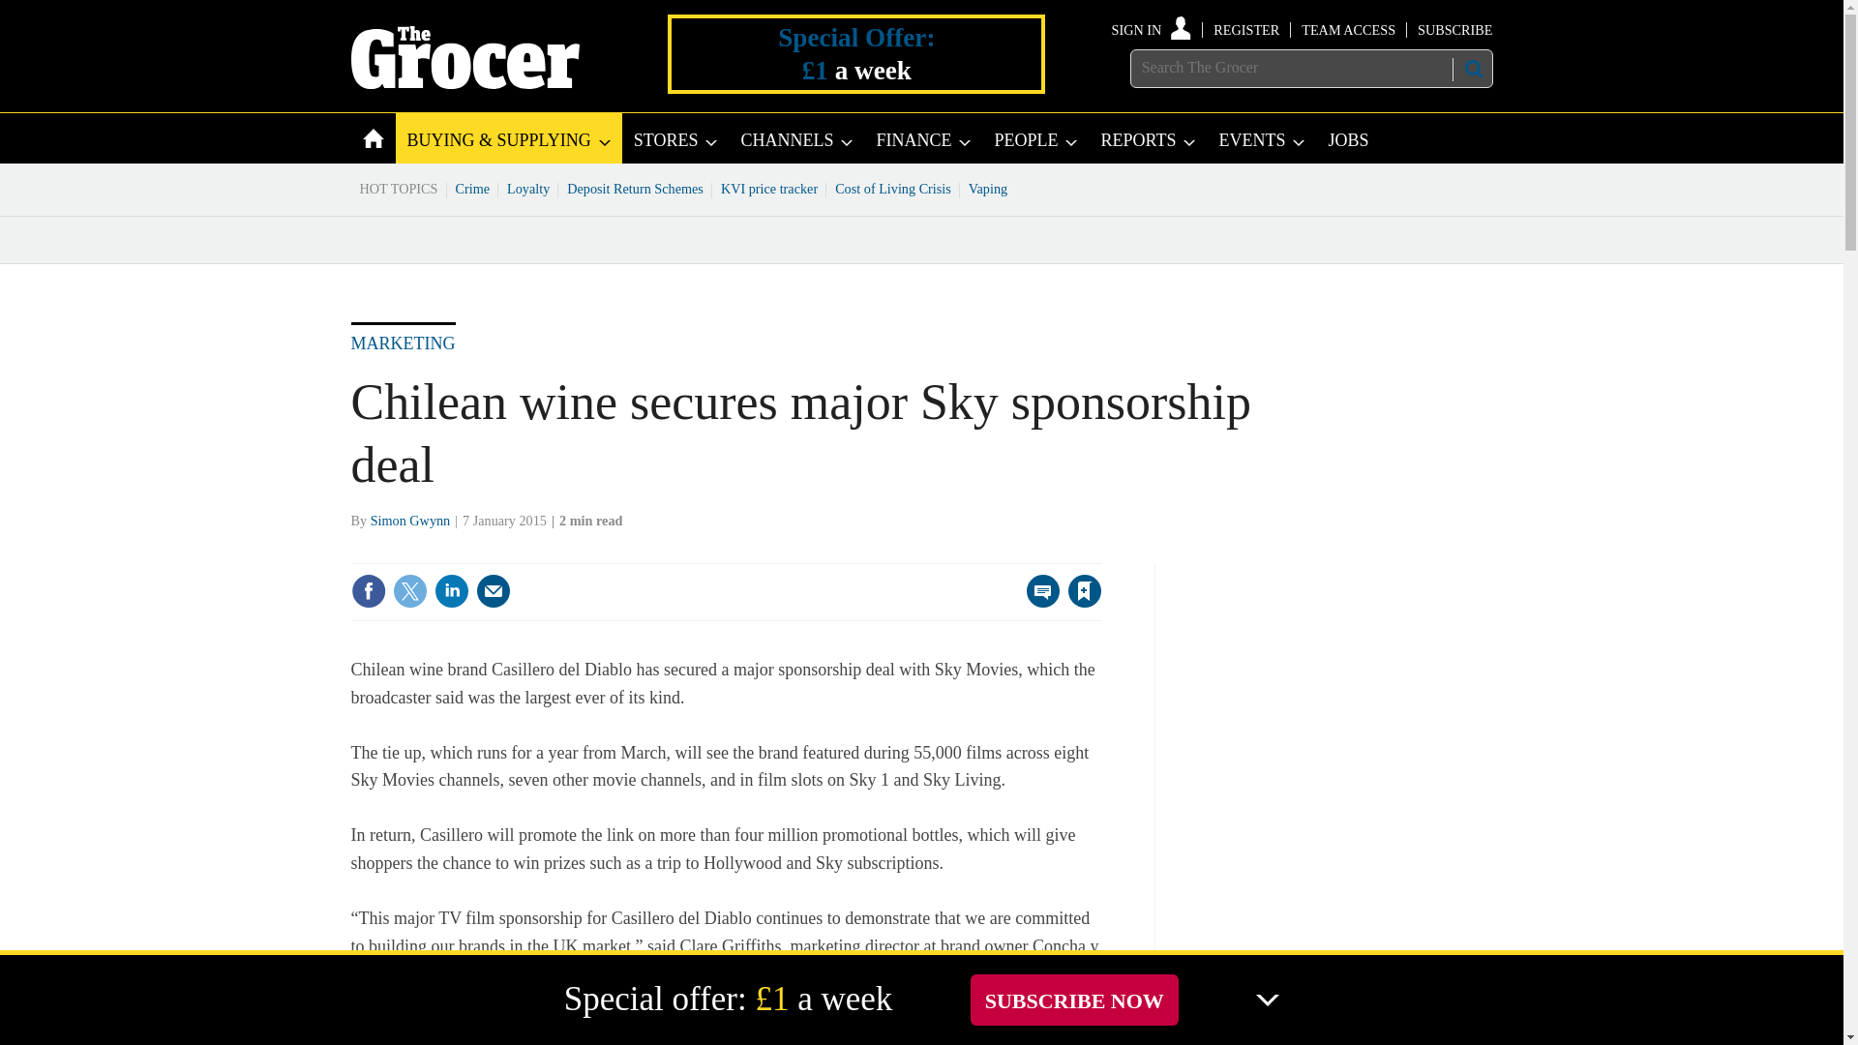 The image size is (1858, 1045). What do you see at coordinates (450, 590) in the screenshot?
I see `Share this on Linked in` at bounding box center [450, 590].